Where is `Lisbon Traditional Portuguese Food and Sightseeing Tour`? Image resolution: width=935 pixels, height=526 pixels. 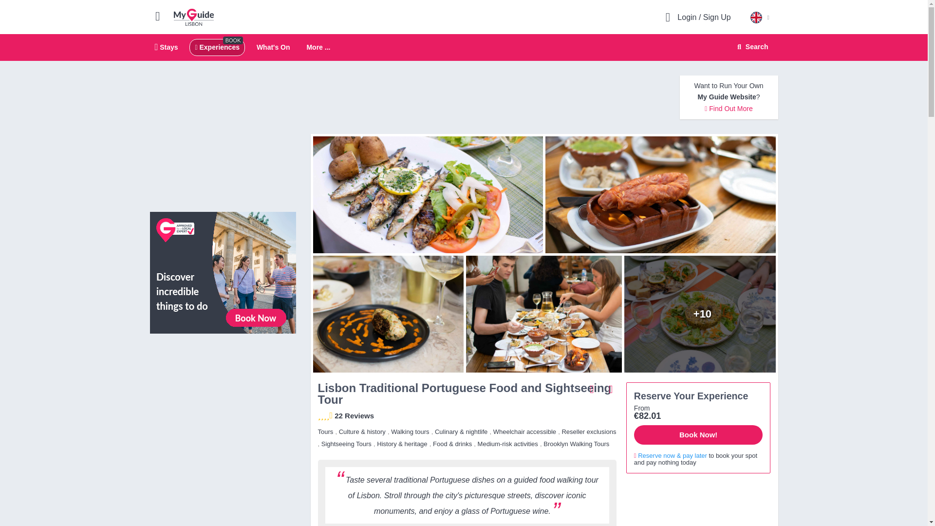 Lisbon Traditional Portuguese Food and Sightseeing Tour is located at coordinates (663, 194).